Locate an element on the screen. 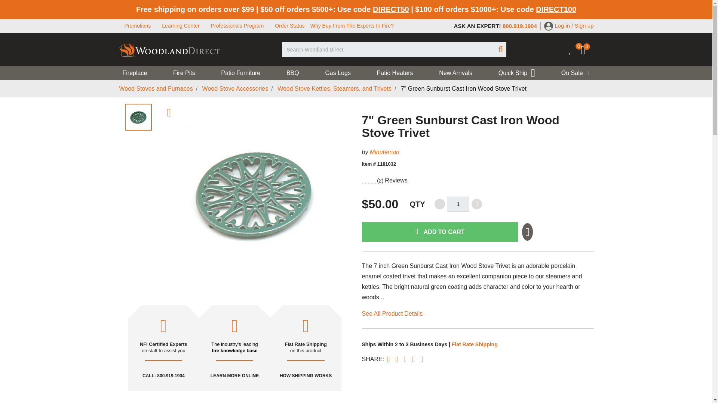 This screenshot has width=718, height=403. 0 is located at coordinates (587, 51).